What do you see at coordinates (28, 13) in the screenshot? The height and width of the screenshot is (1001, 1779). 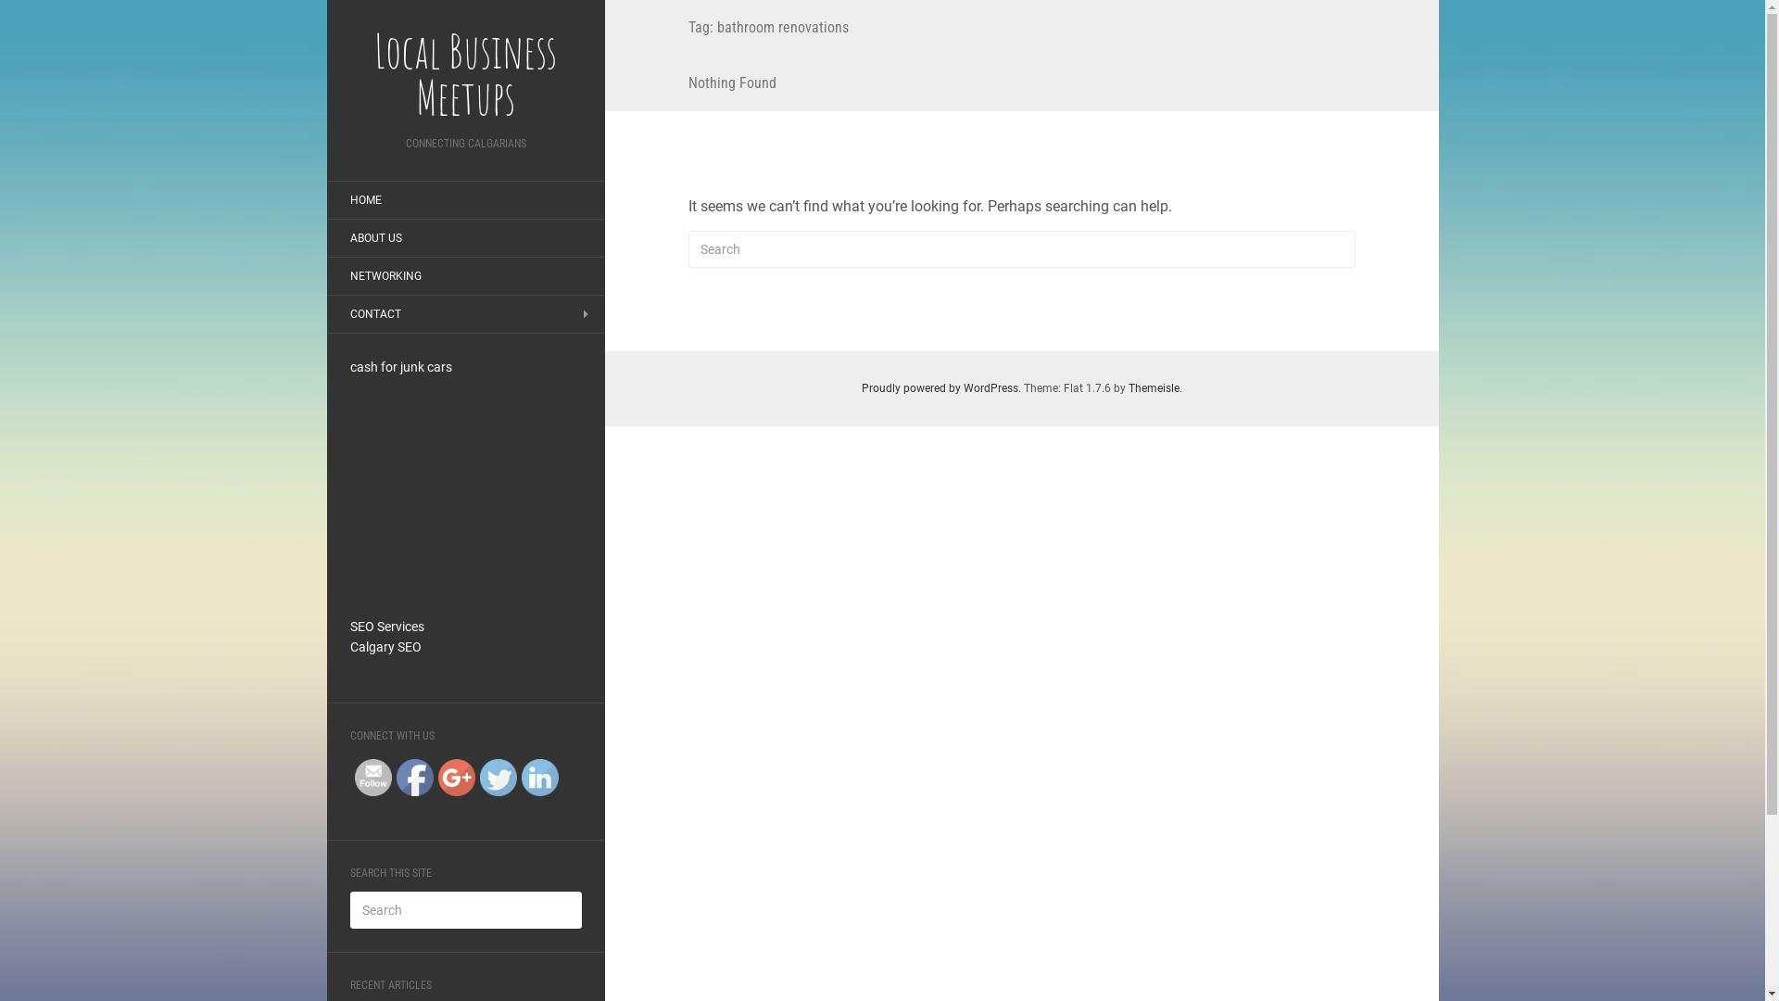 I see `Search` at bounding box center [28, 13].